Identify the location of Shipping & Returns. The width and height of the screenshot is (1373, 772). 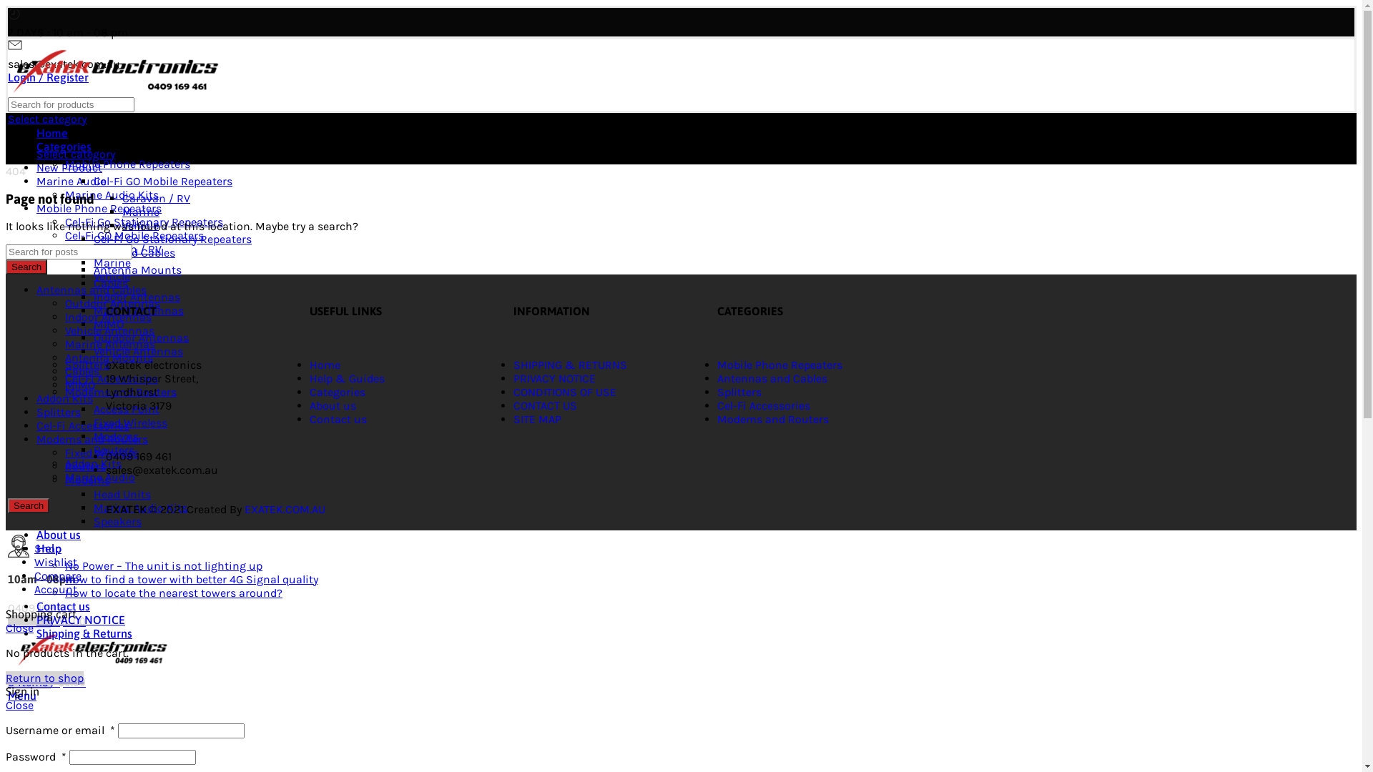
(84, 633).